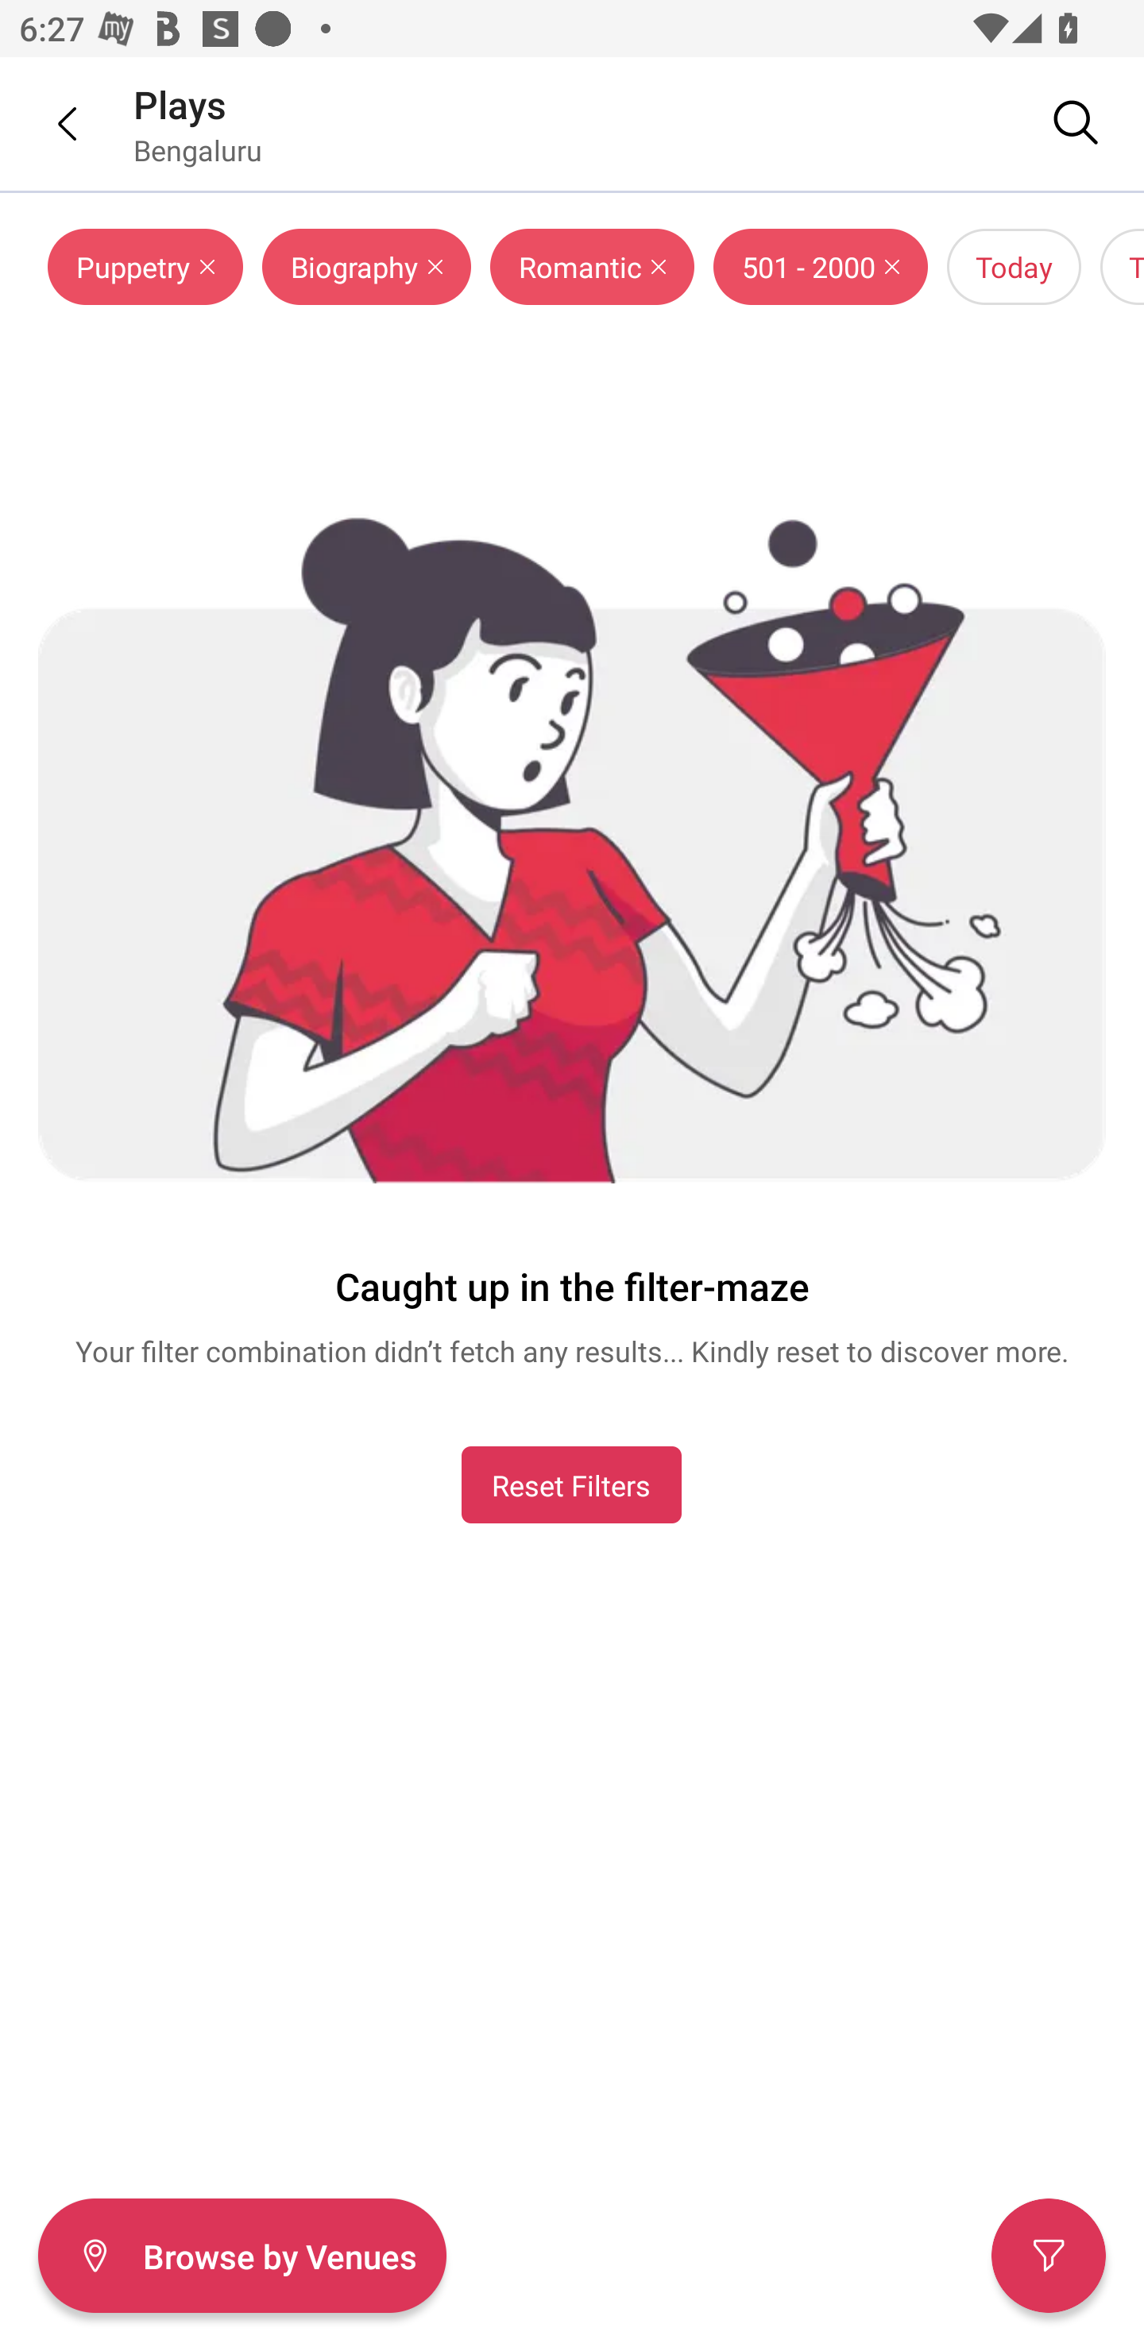  What do you see at coordinates (48, 123) in the screenshot?
I see `Back` at bounding box center [48, 123].